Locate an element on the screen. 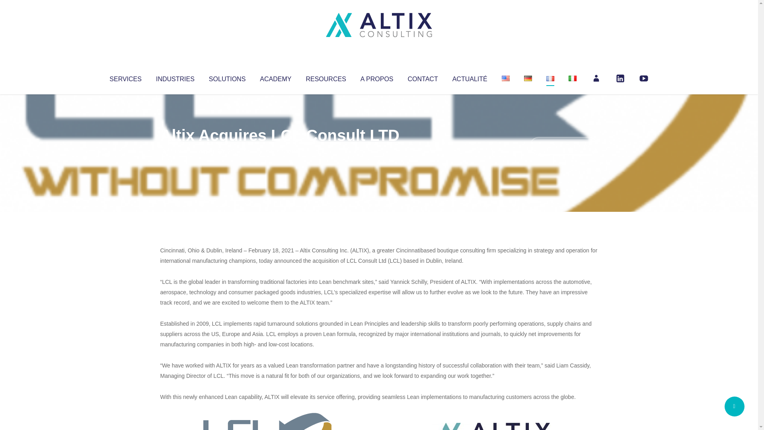  SOLUTIONS is located at coordinates (227, 77).